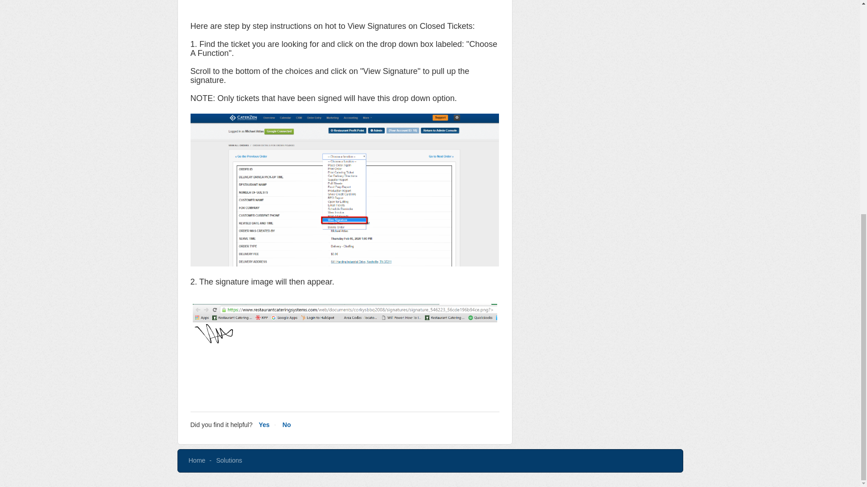 The height and width of the screenshot is (487, 867). Describe the element at coordinates (229, 460) in the screenshot. I see `Solutions` at that location.